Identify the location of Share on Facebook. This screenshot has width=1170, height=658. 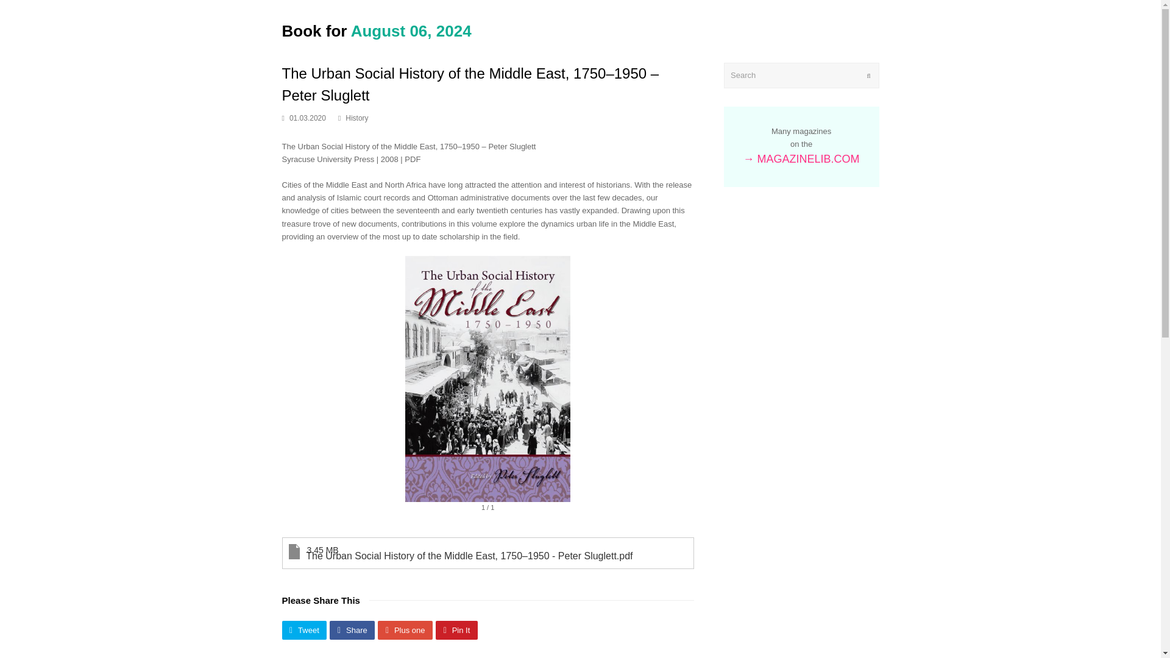
(352, 630).